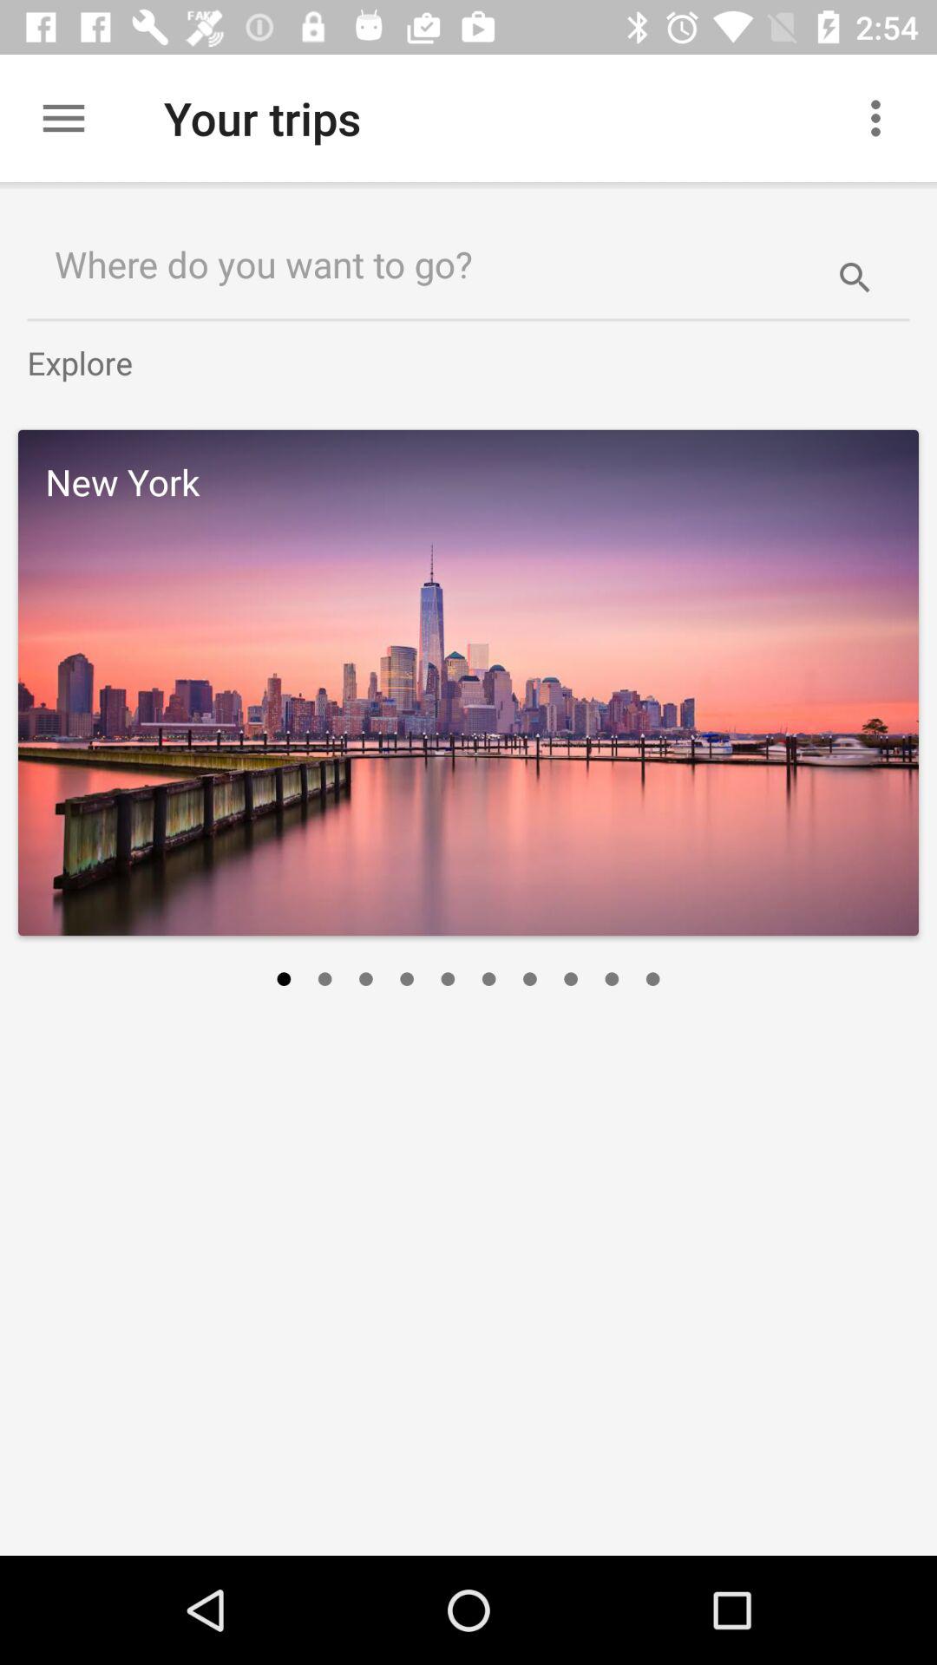  I want to click on launch the item to the left of your trips, so click(63, 118).